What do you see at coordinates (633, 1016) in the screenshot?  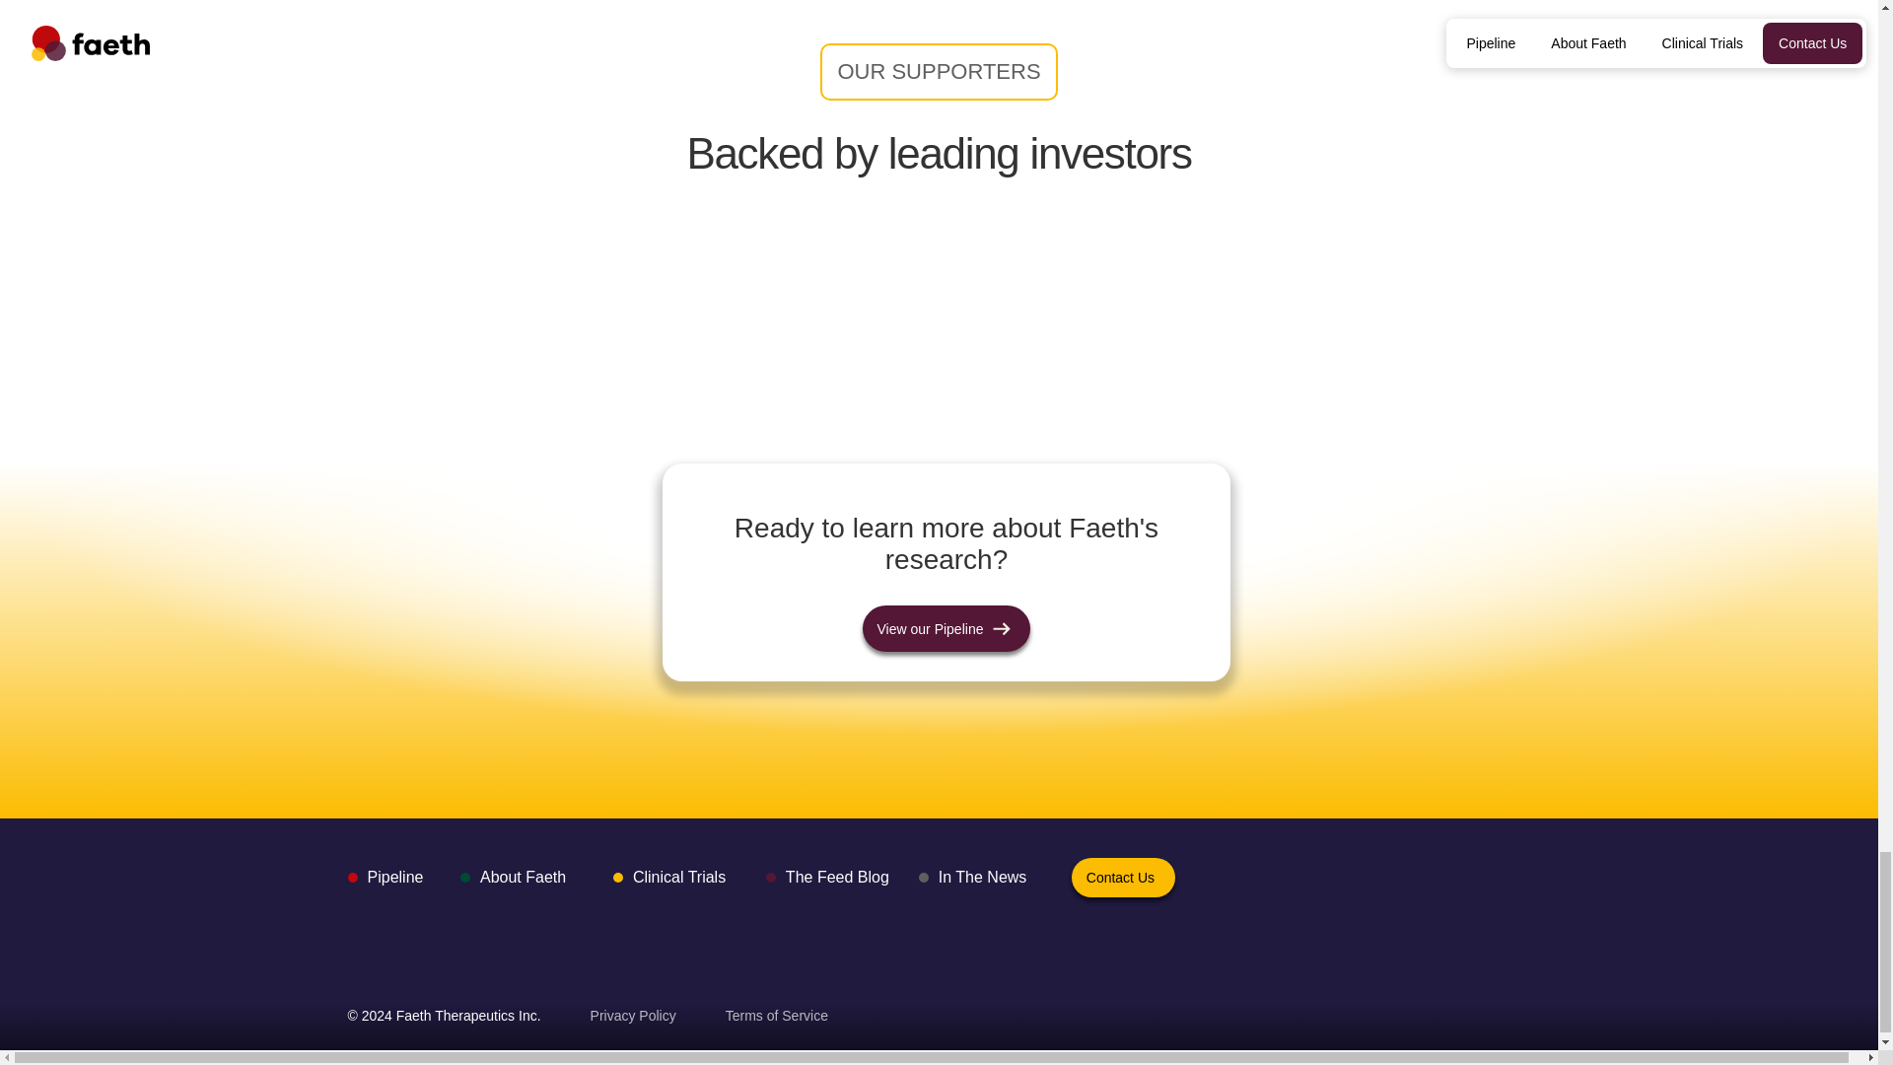 I see `Privacy Policy` at bounding box center [633, 1016].